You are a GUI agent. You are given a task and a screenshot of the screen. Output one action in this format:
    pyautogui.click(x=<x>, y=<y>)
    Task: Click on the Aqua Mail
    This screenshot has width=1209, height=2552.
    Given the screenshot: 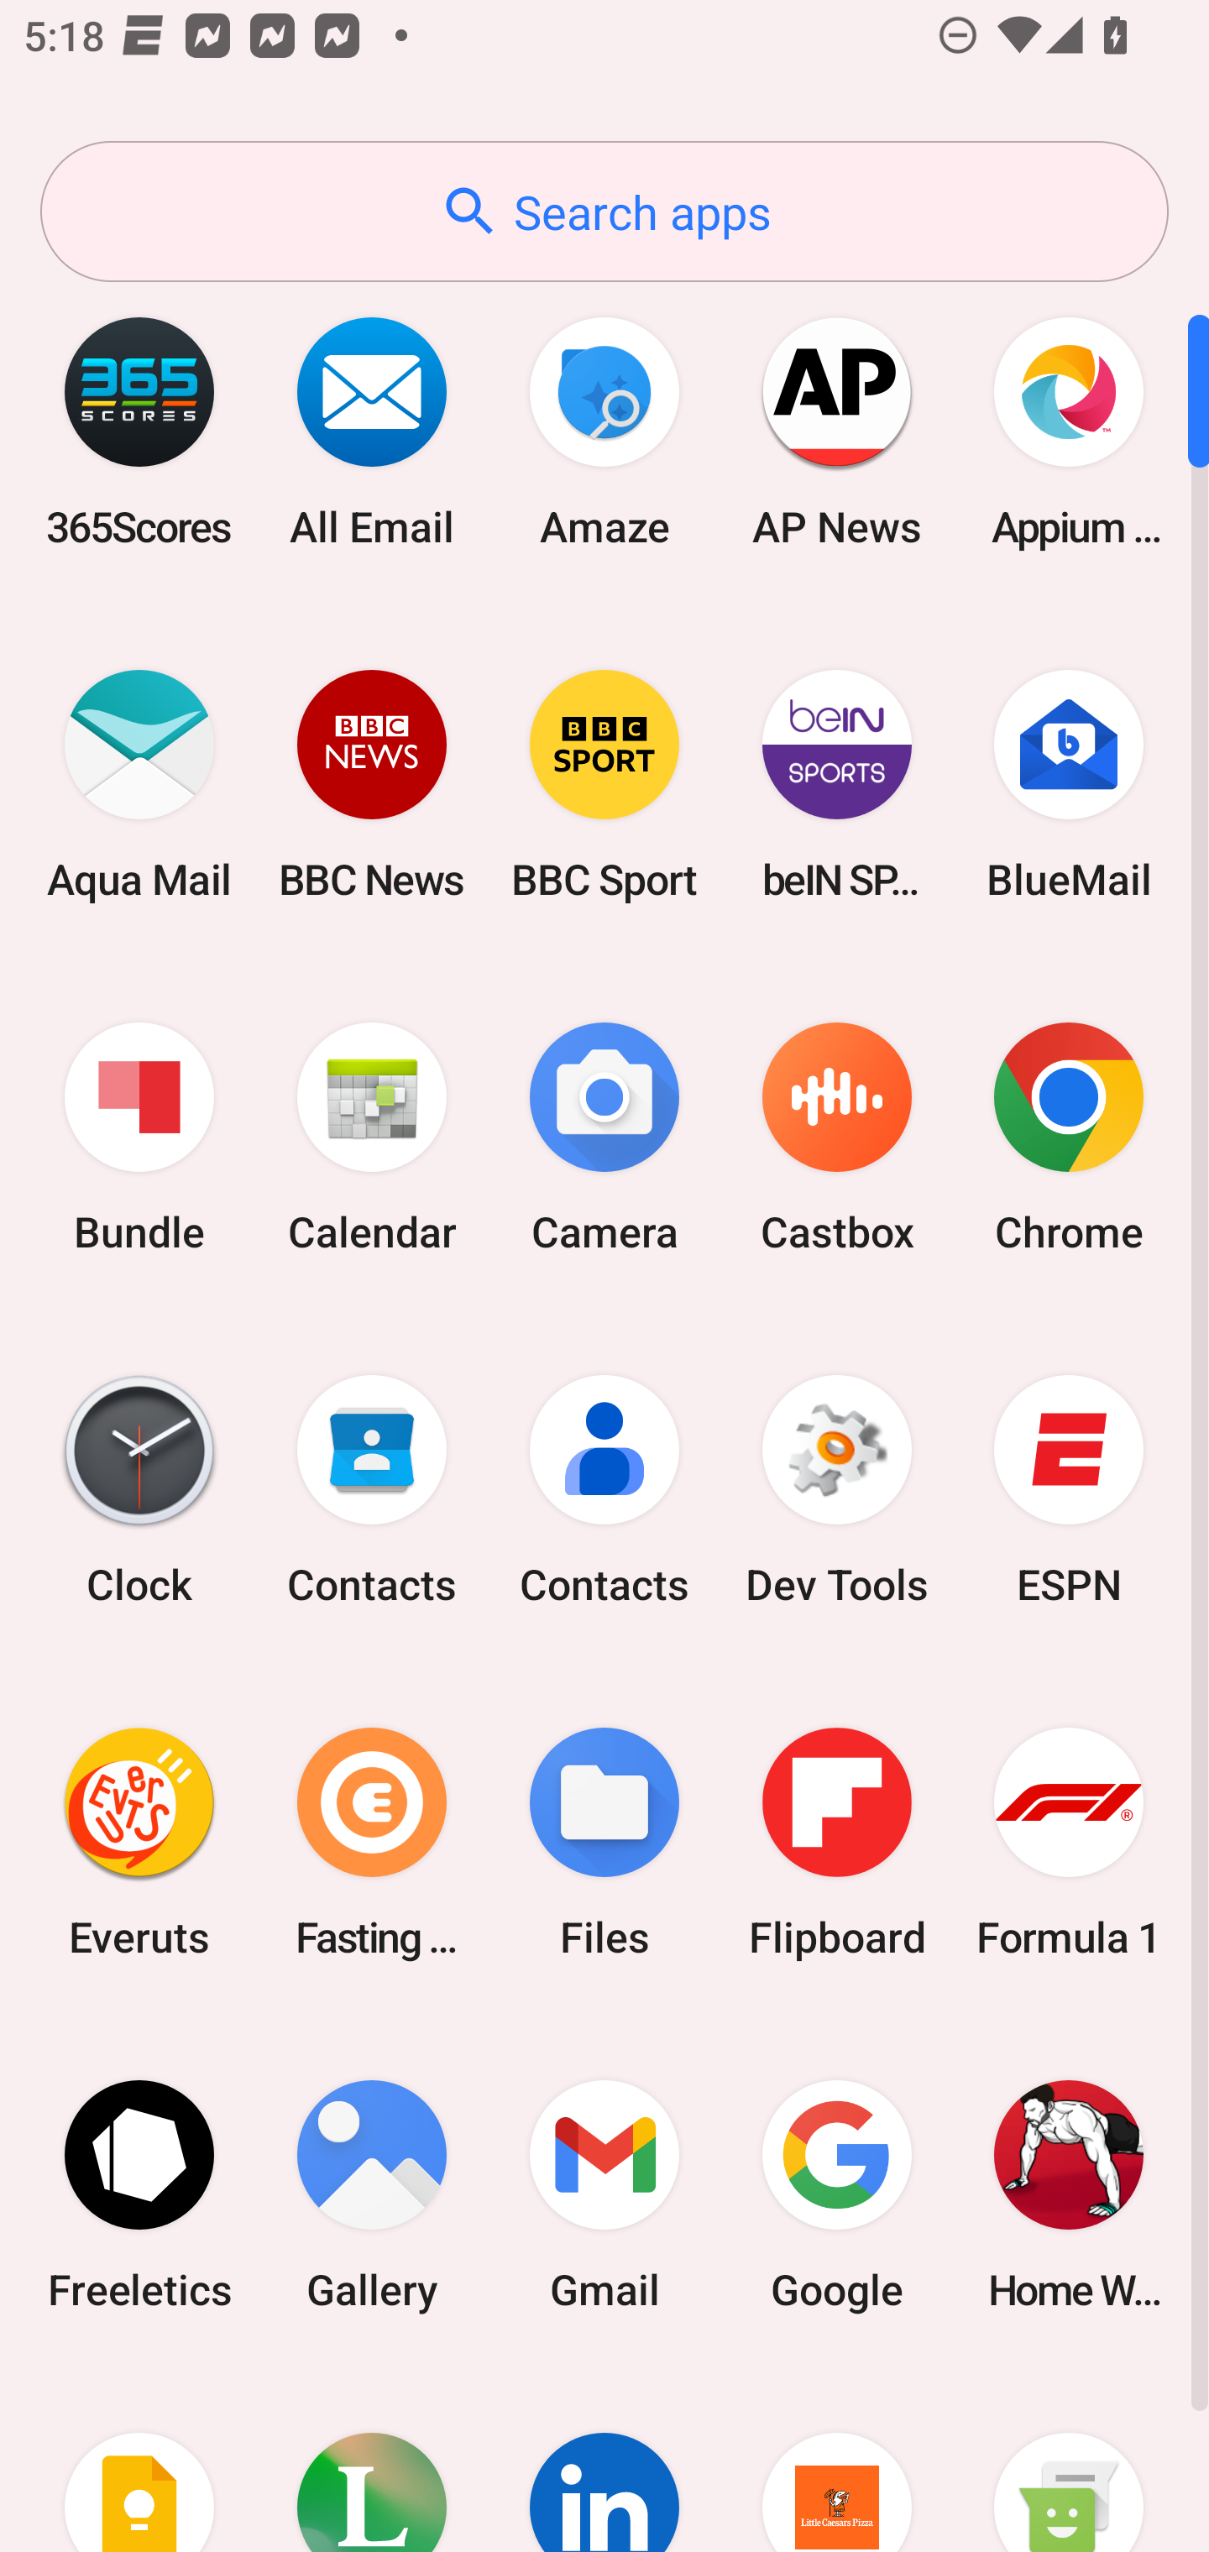 What is the action you would take?
    pyautogui.click(x=139, y=784)
    